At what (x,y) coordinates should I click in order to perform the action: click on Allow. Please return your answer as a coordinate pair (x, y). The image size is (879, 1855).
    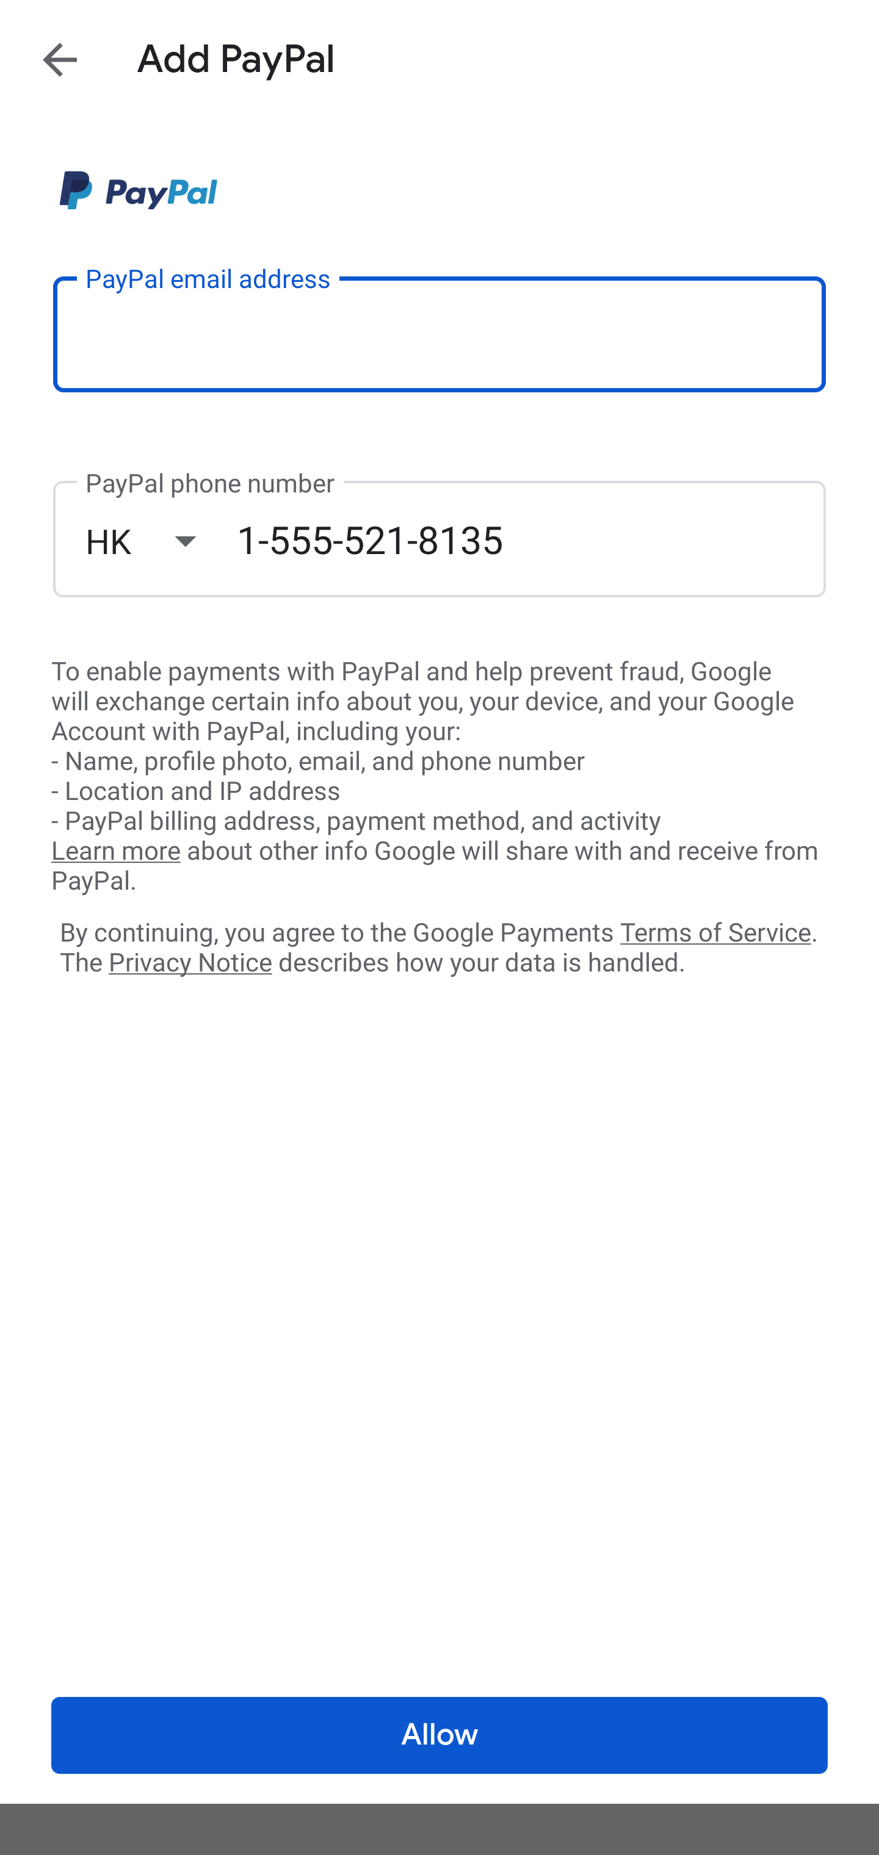
    Looking at the image, I should click on (440, 1735).